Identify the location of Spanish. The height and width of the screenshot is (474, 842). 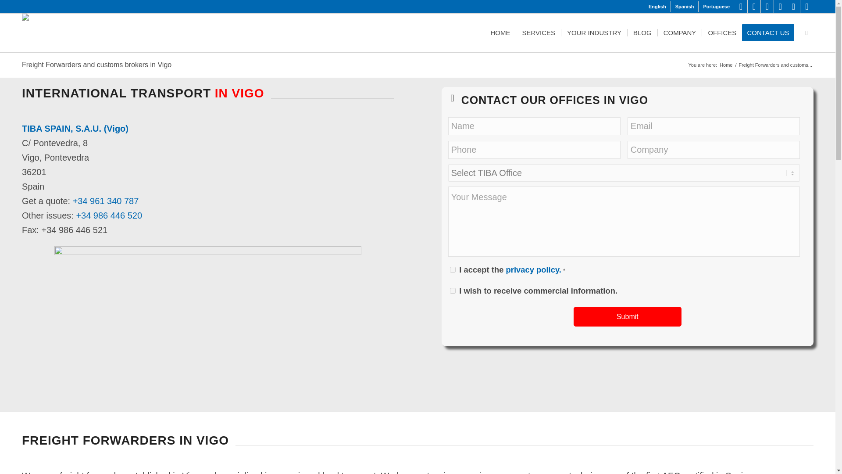
(684, 7).